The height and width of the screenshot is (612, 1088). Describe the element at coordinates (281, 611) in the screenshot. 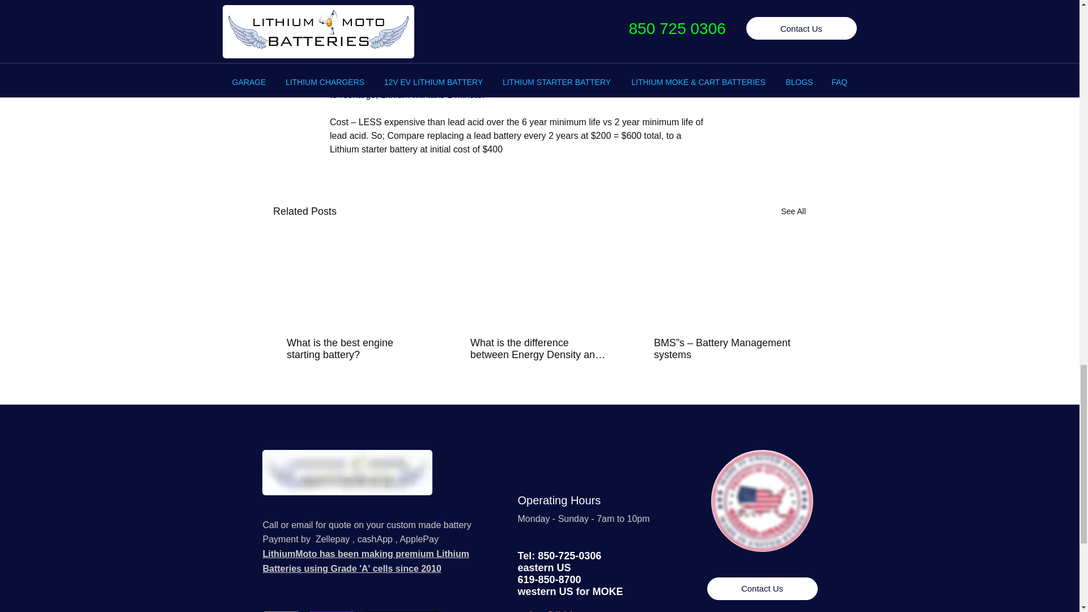

I see `lithium starting battery ` at that location.